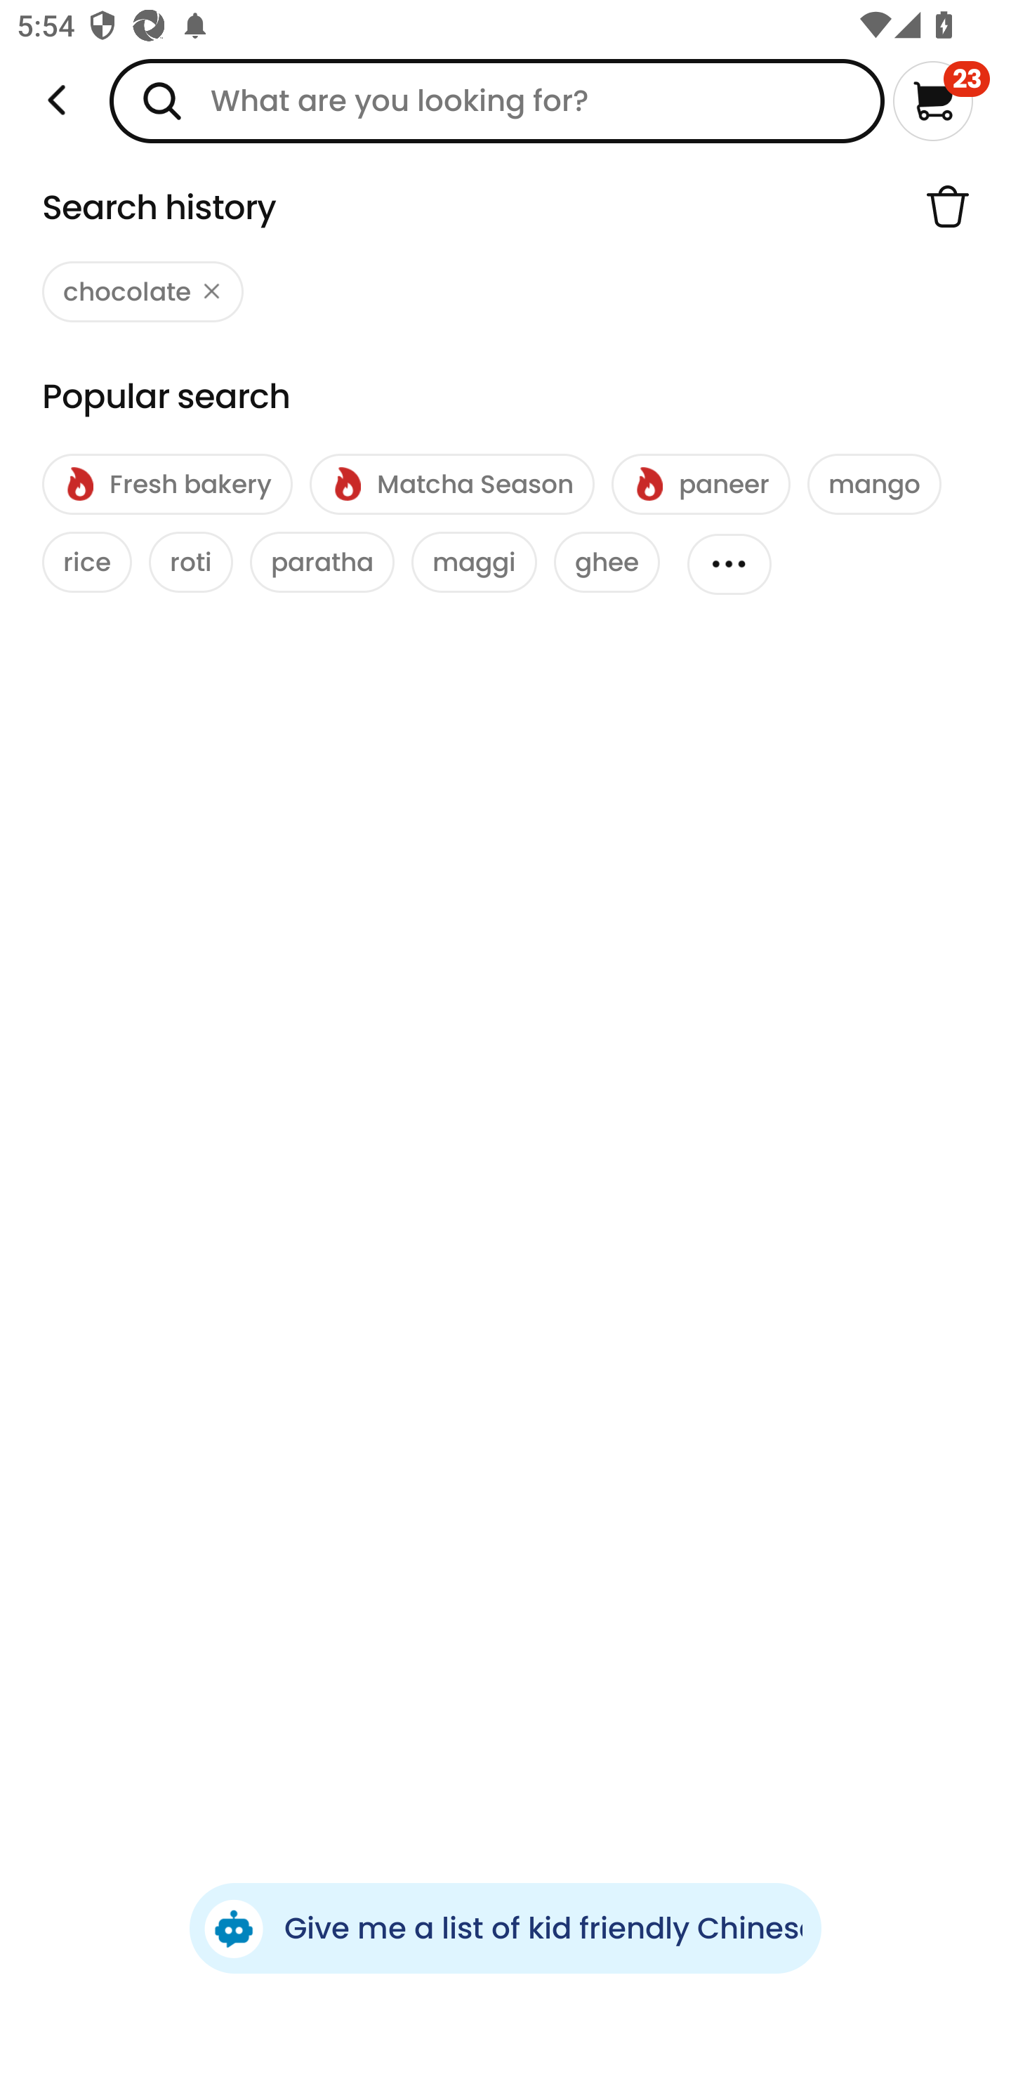 This screenshot has width=1011, height=2079. What do you see at coordinates (607, 562) in the screenshot?
I see `ghee` at bounding box center [607, 562].